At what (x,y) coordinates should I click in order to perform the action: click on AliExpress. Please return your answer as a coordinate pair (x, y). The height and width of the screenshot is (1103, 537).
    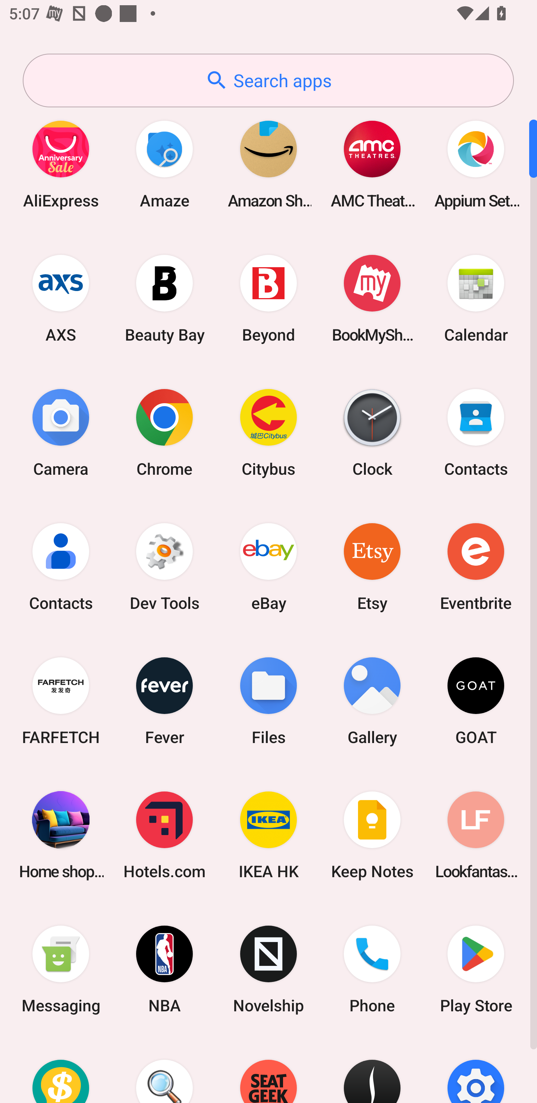
    Looking at the image, I should click on (61, 164).